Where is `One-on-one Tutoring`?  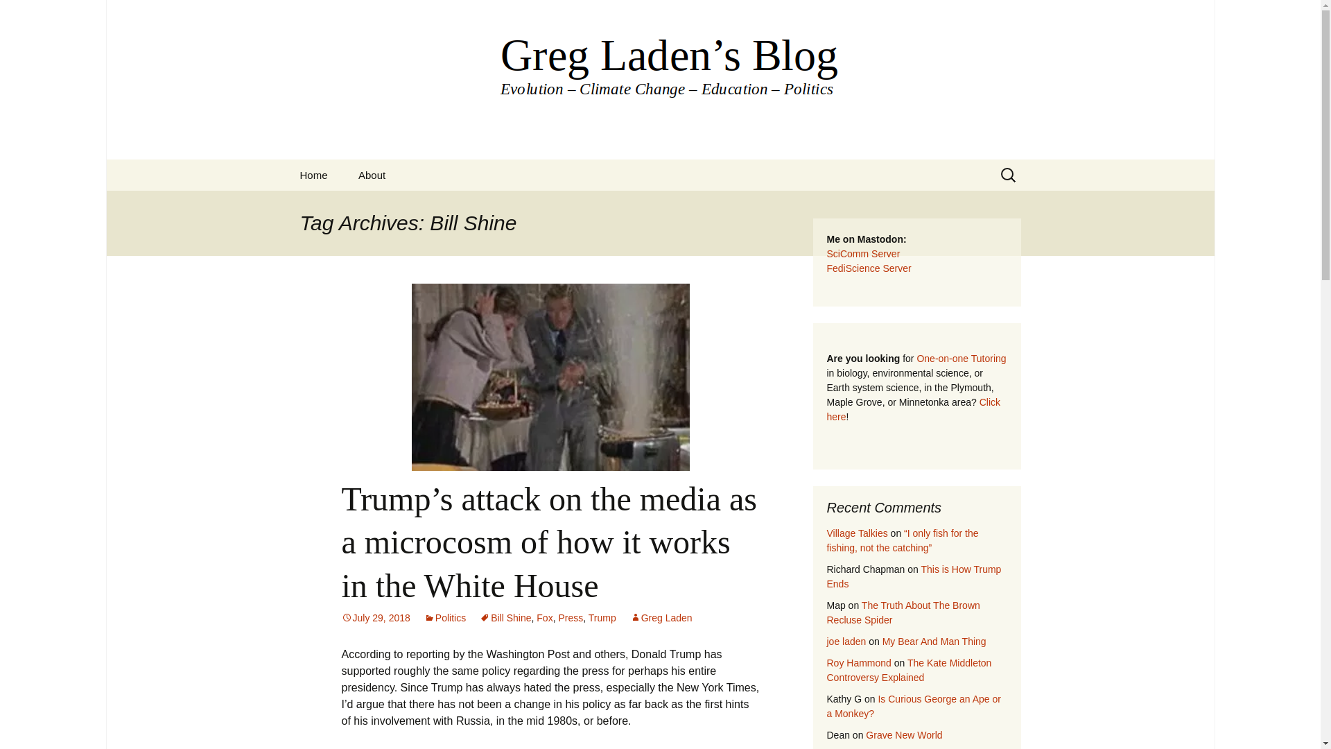
One-on-one Tutoring is located at coordinates (961, 358).